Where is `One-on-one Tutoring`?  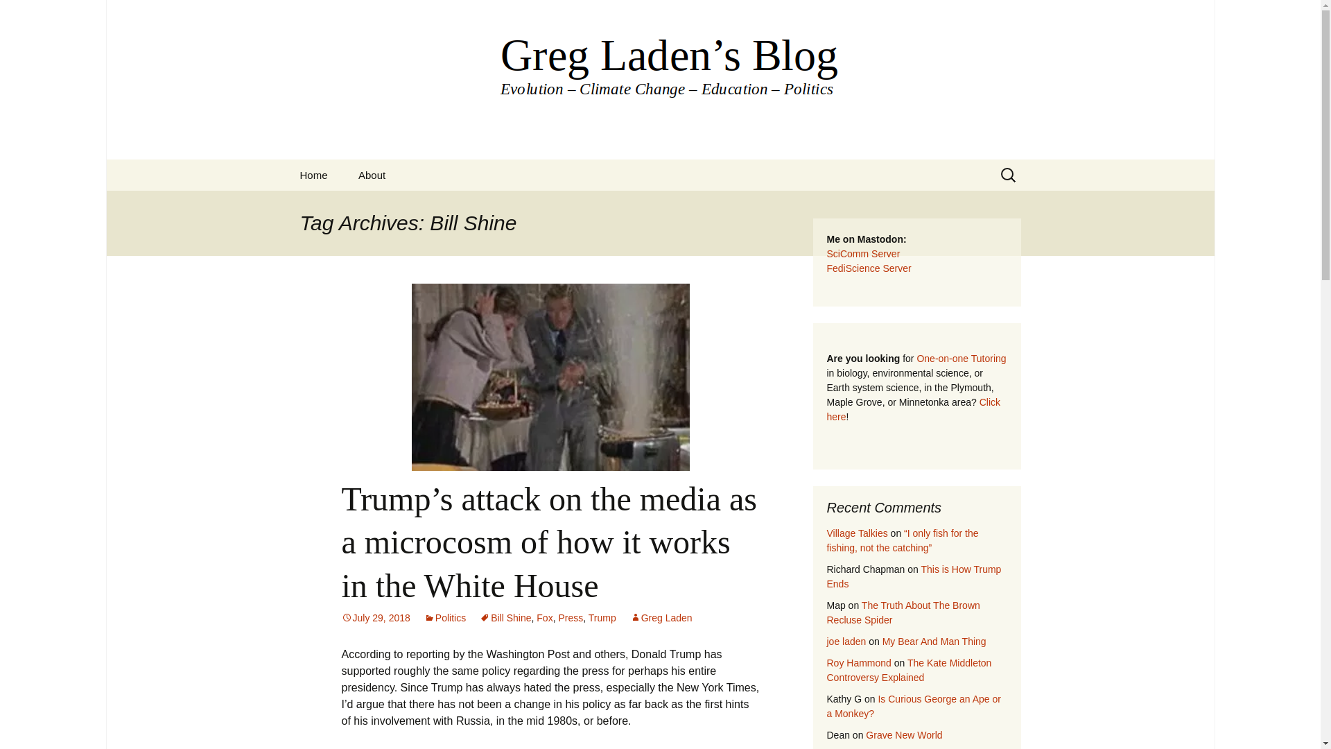
One-on-one Tutoring is located at coordinates (961, 358).